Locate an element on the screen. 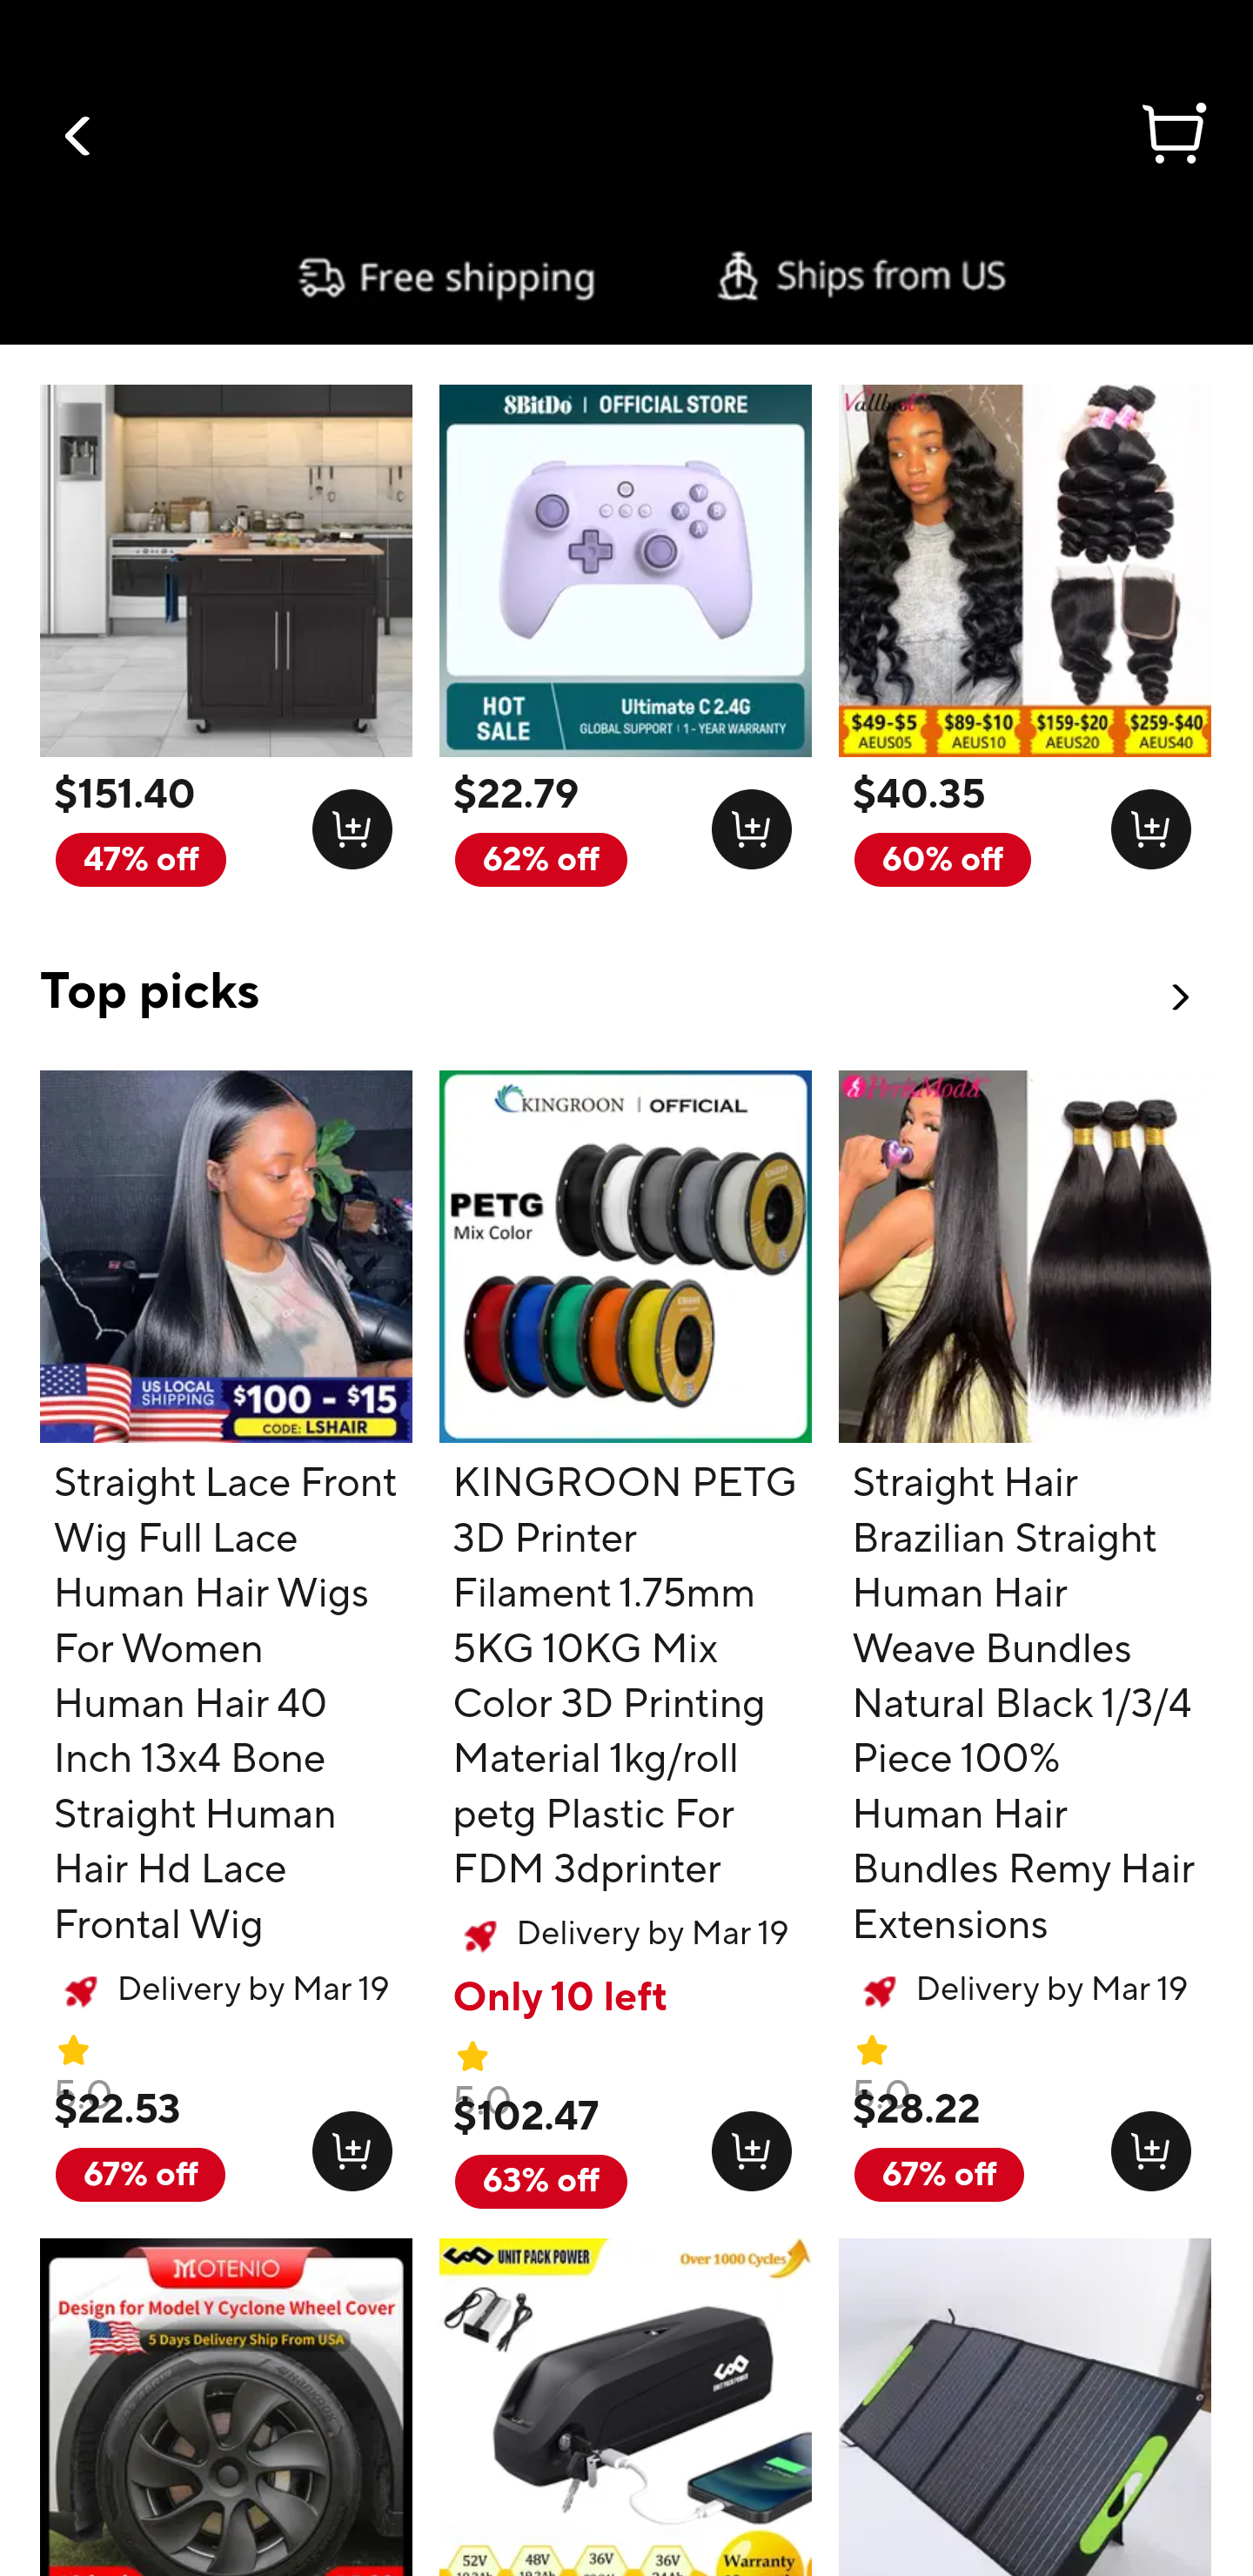 This screenshot has width=1253, height=2576. 128x128.png_ is located at coordinates (345, 823).